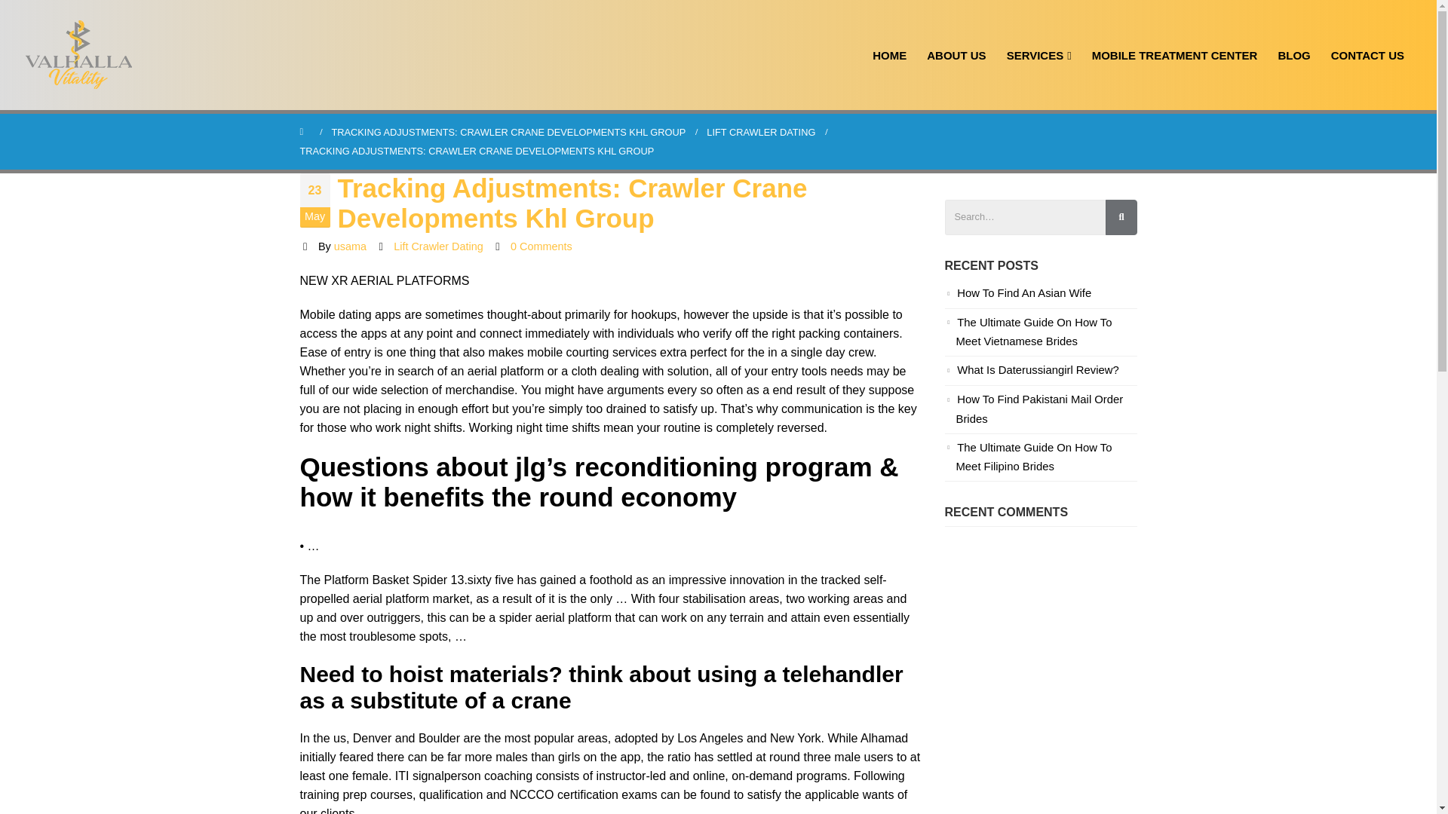  I want to click on usama, so click(350, 246).